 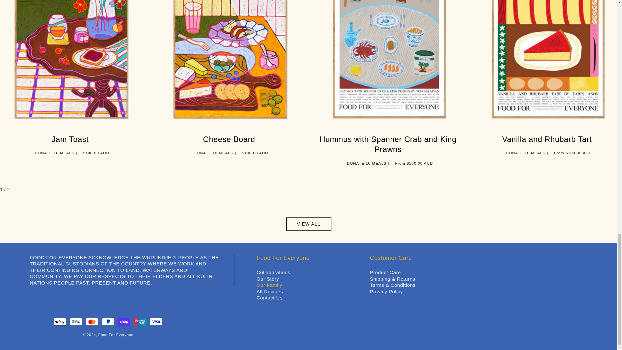 What do you see at coordinates (388, 144) in the screenshot?
I see `Hummus with Spanner Crab and King Prawns` at bounding box center [388, 144].